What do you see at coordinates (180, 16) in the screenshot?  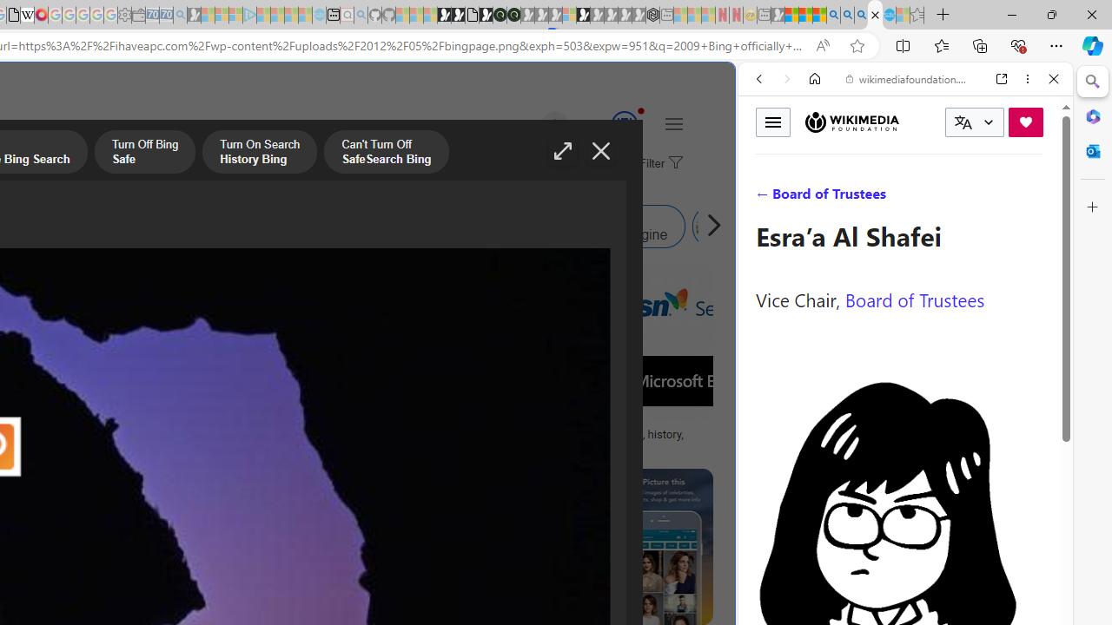 I see `Bing Real Estate - Home sales and rental listings - Sleeping` at bounding box center [180, 16].